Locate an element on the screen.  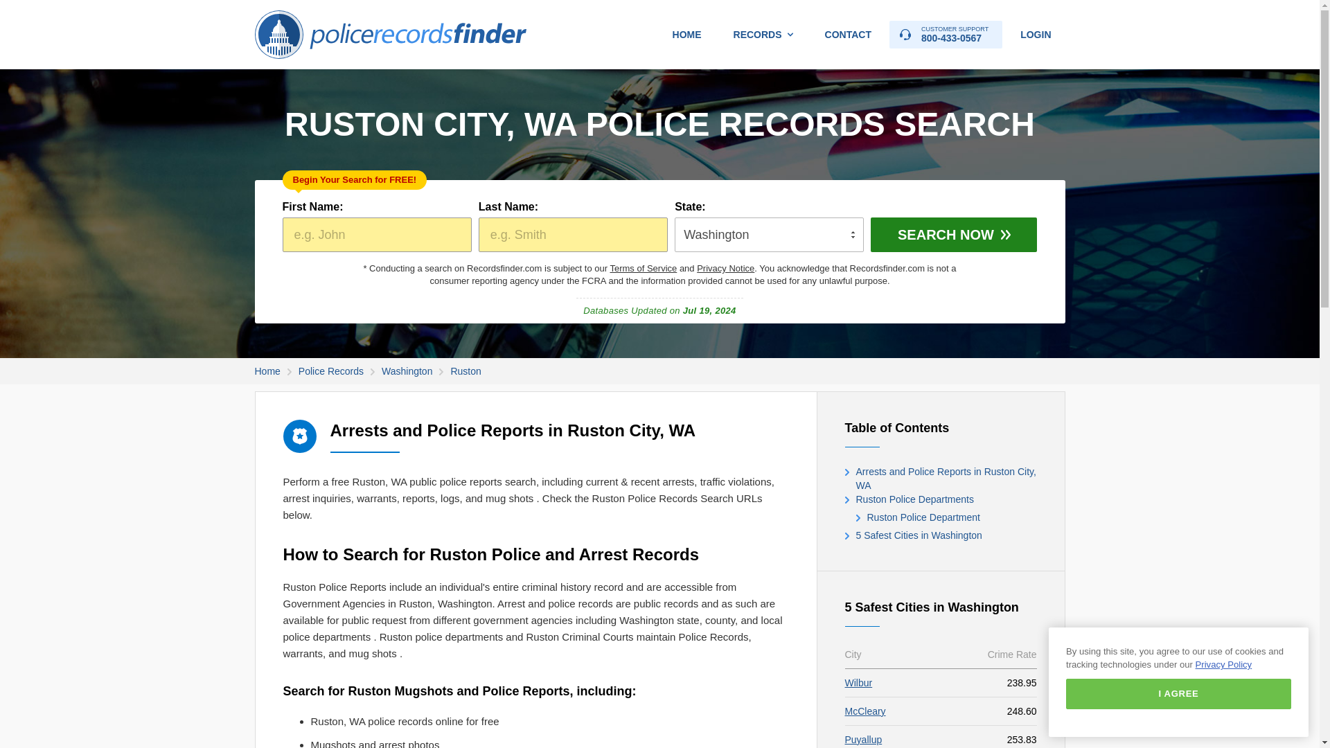
HOME is located at coordinates (686, 35).